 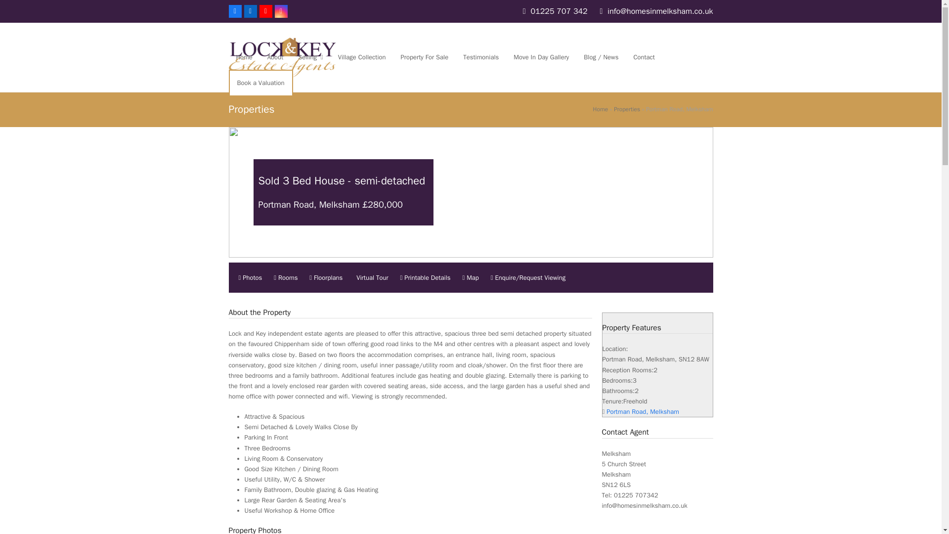 What do you see at coordinates (244, 57) in the screenshot?
I see `Home` at bounding box center [244, 57].